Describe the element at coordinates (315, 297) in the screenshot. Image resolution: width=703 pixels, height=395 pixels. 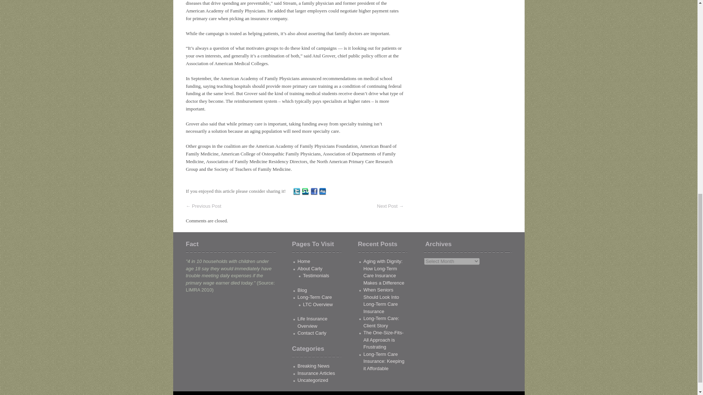
I see `Long-Term Care` at that location.